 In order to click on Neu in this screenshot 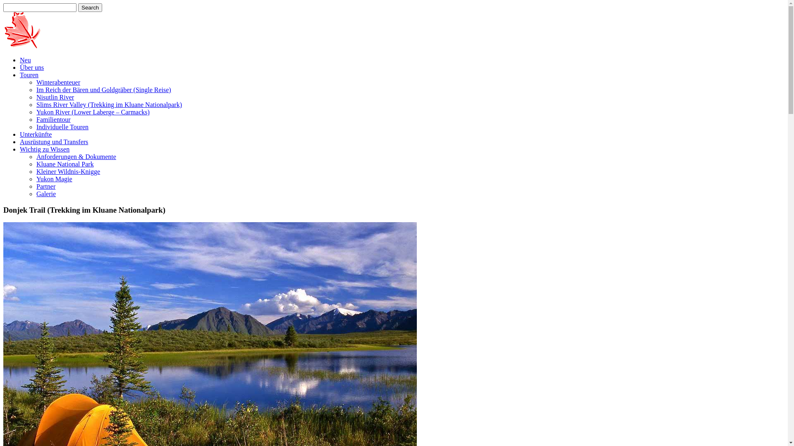, I will do `click(26, 60)`.